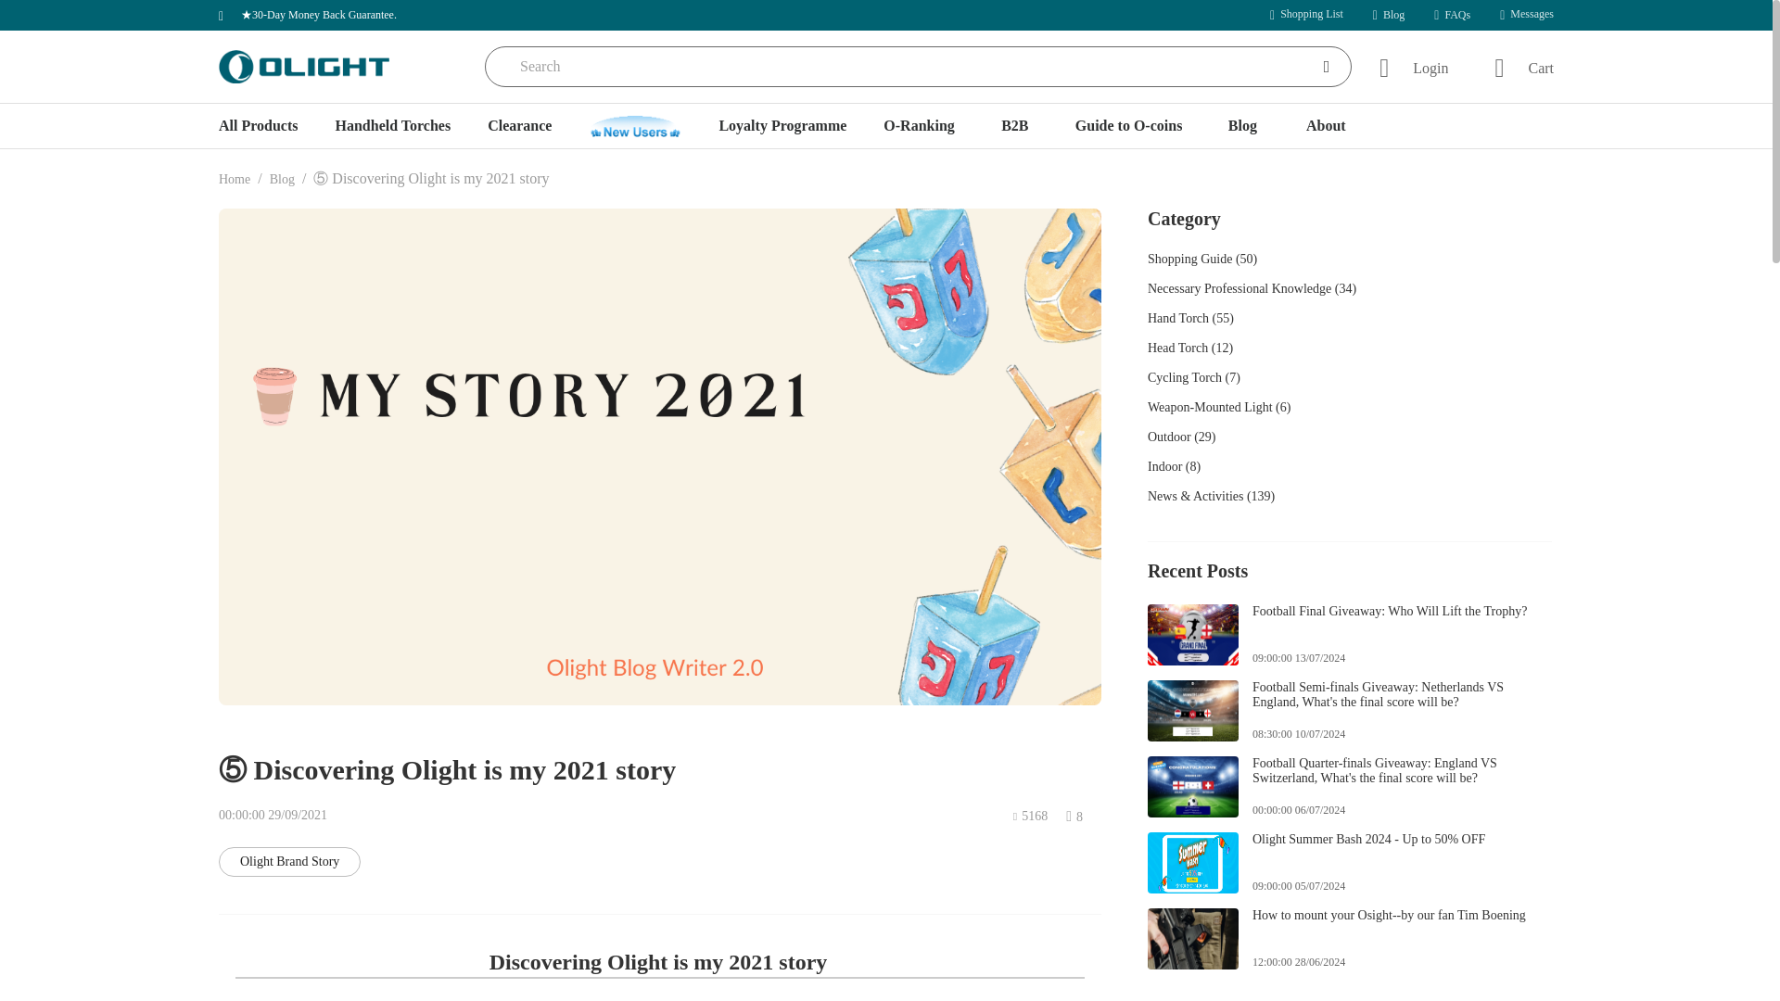 The height and width of the screenshot is (1001, 1780). Describe the element at coordinates (393, 126) in the screenshot. I see `Handheld Torches` at that location.